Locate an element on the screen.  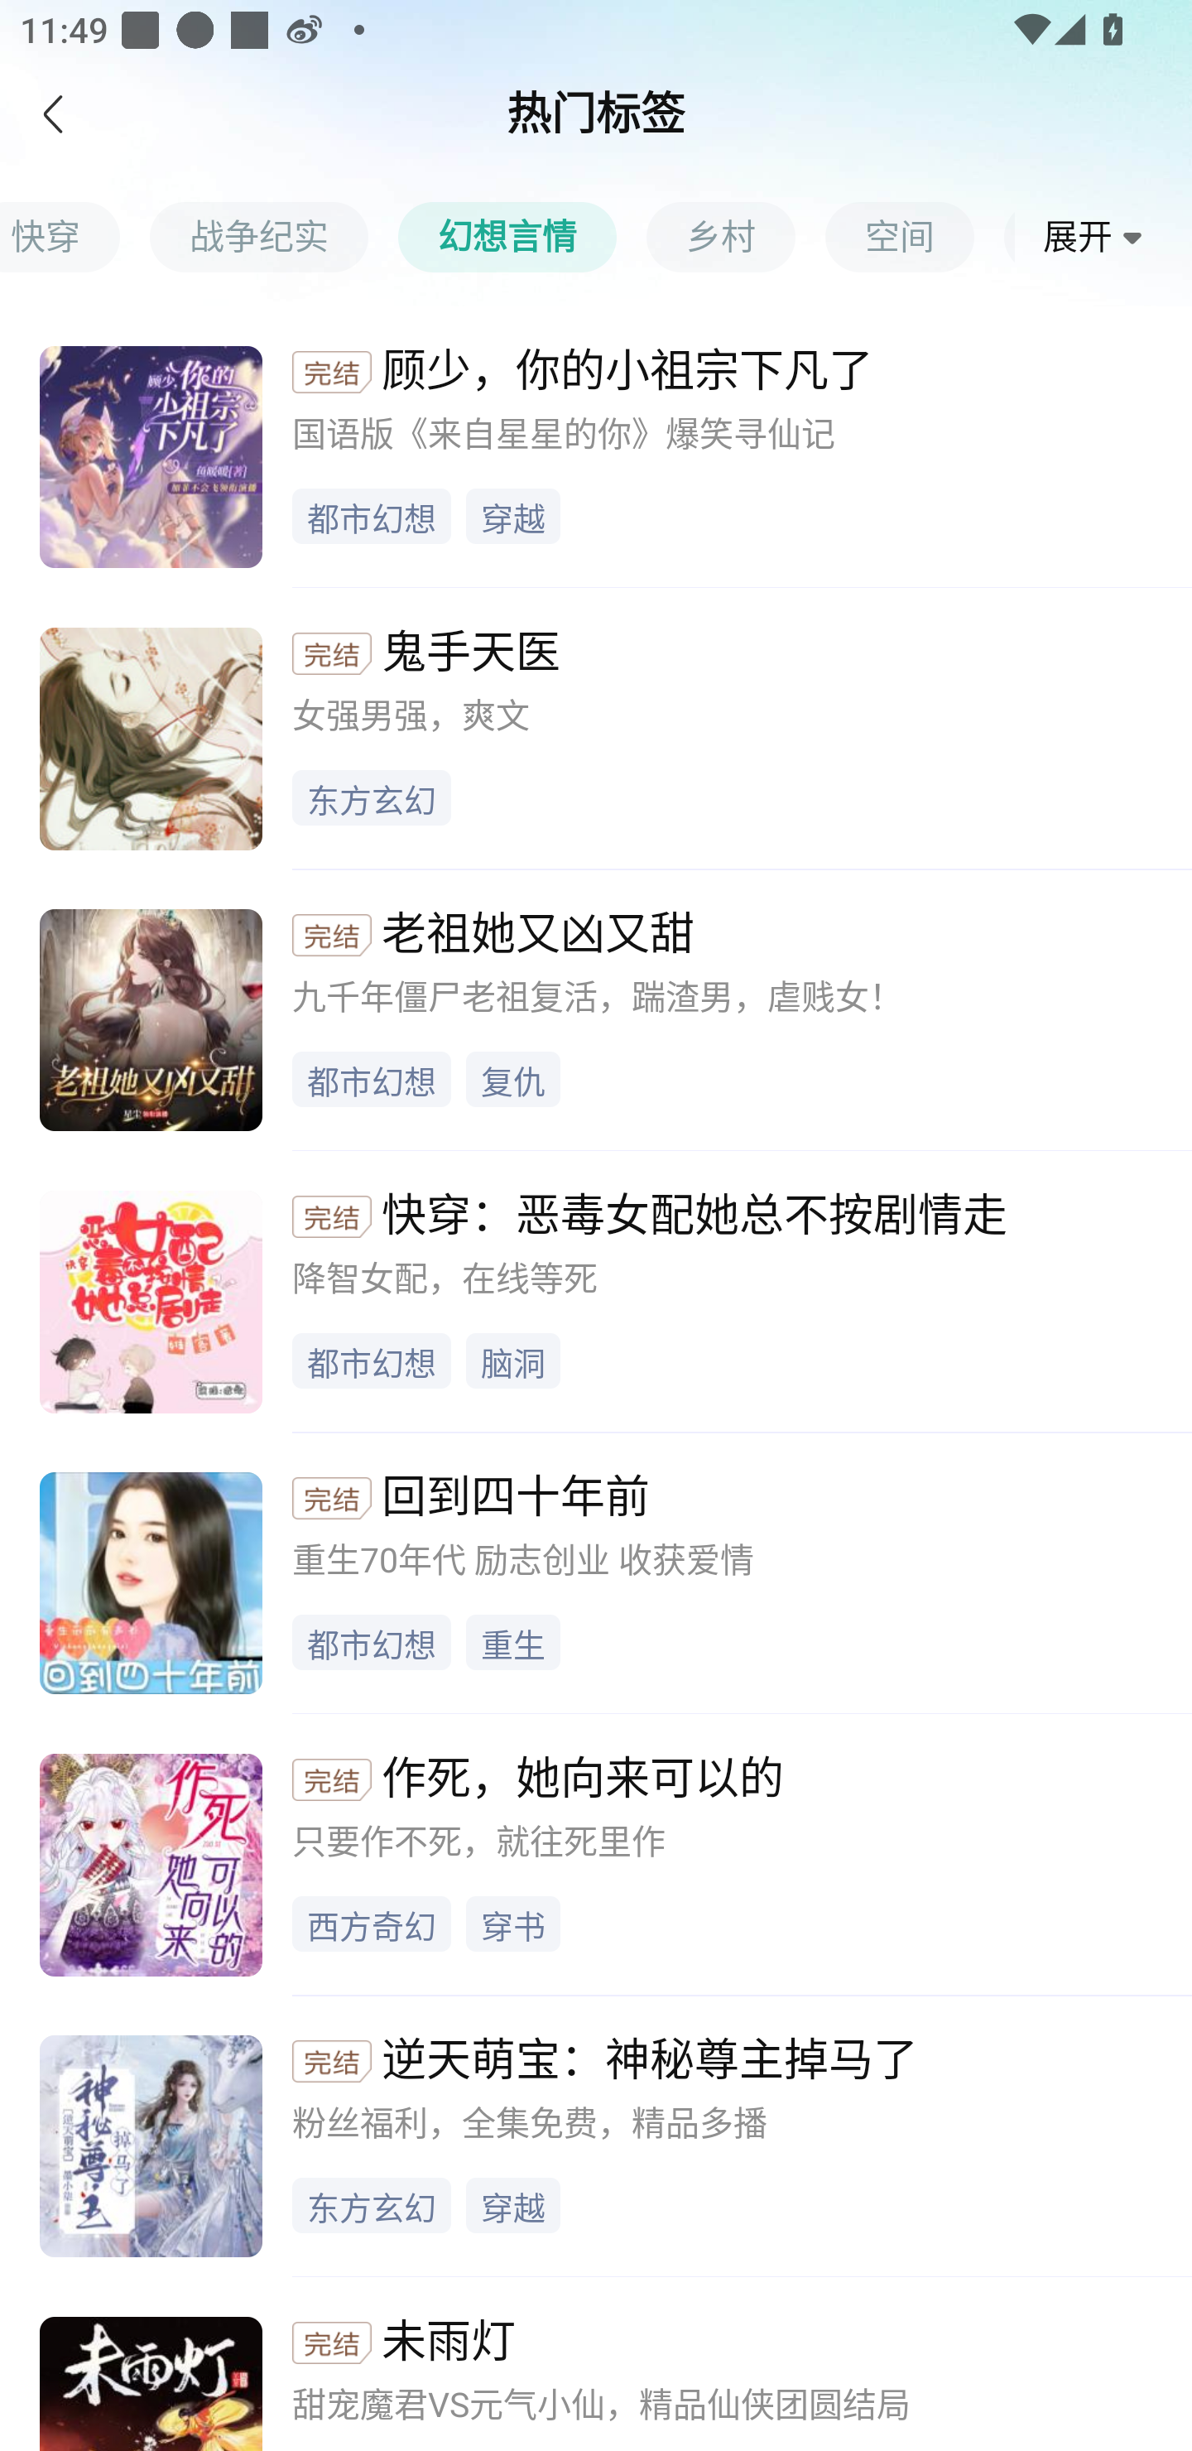
00快穿：恶毒女配她总不按剧情走 降智女配，在线等死 都市幻想 脑洞 is located at coordinates (596, 1292).